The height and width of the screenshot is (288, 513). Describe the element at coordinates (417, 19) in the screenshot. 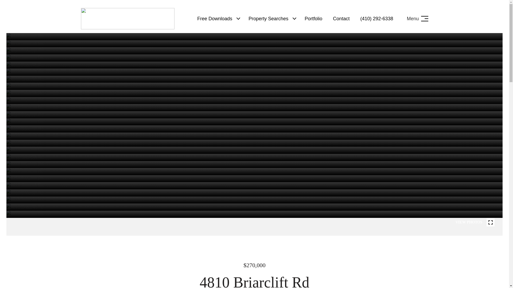

I see `Menu` at that location.